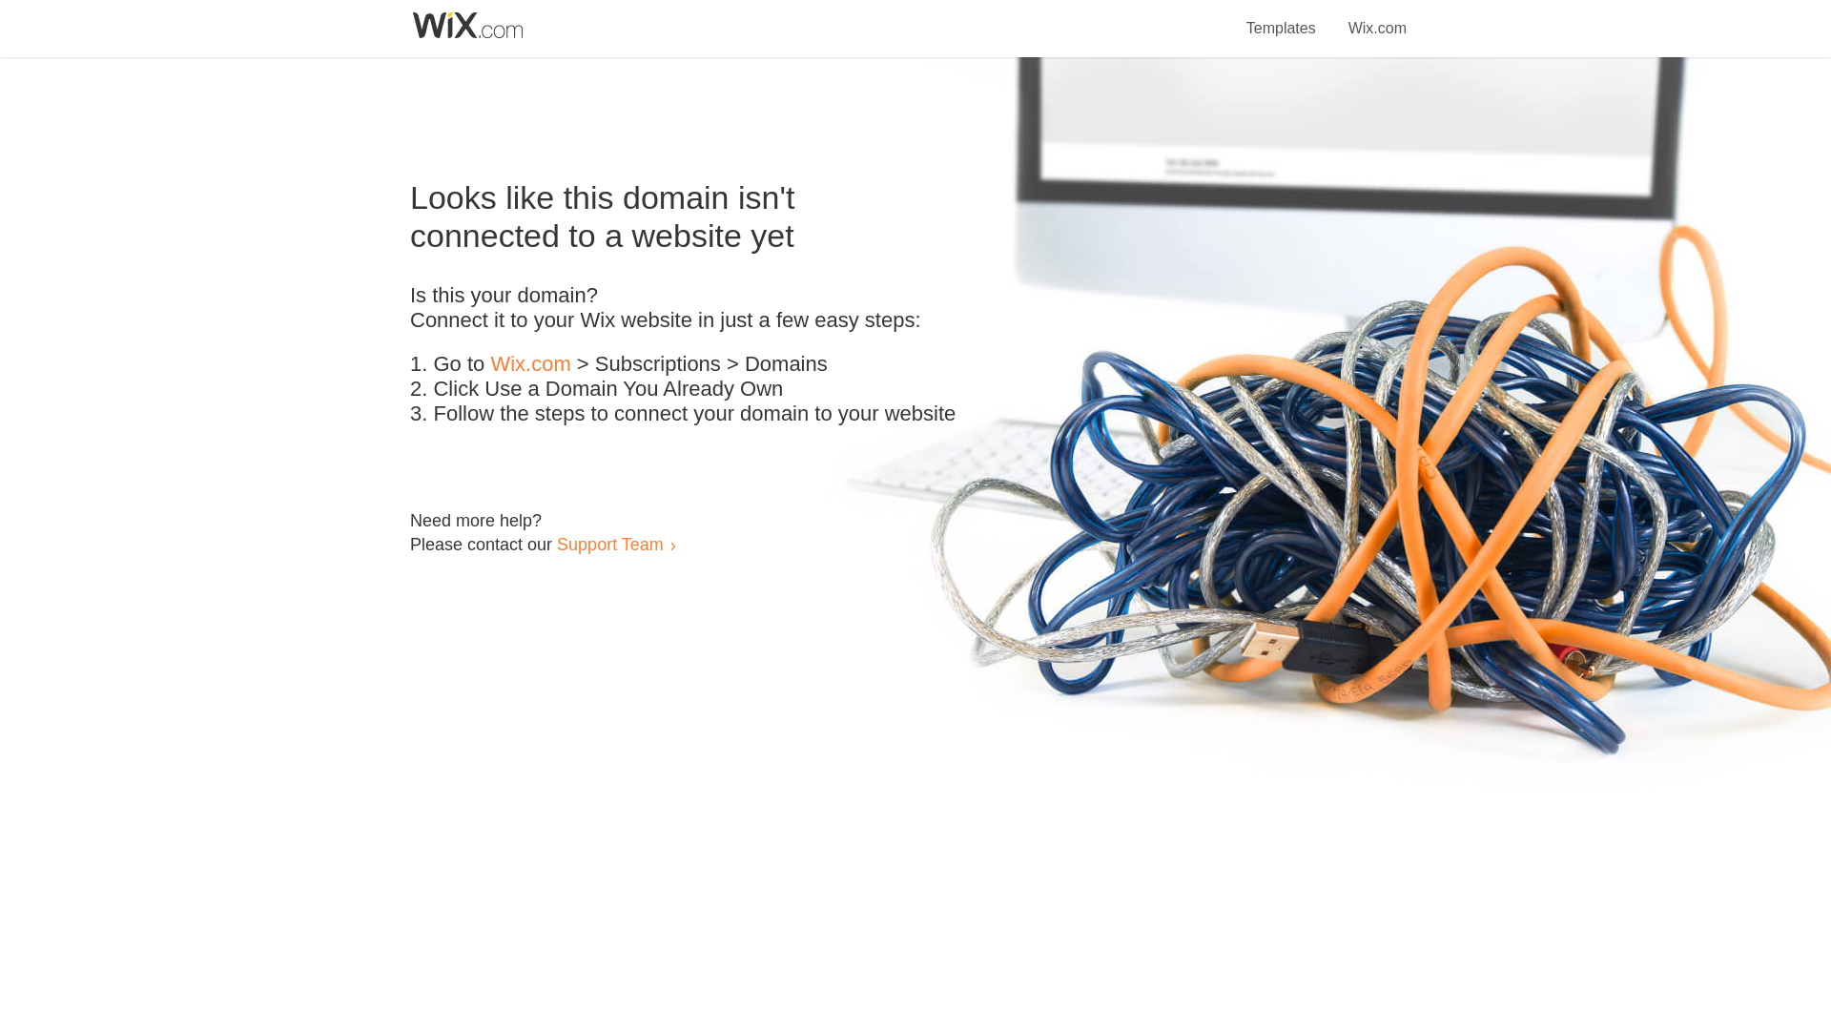 Image resolution: width=1831 pixels, height=1030 pixels. I want to click on Templates, so click(1282, 17).